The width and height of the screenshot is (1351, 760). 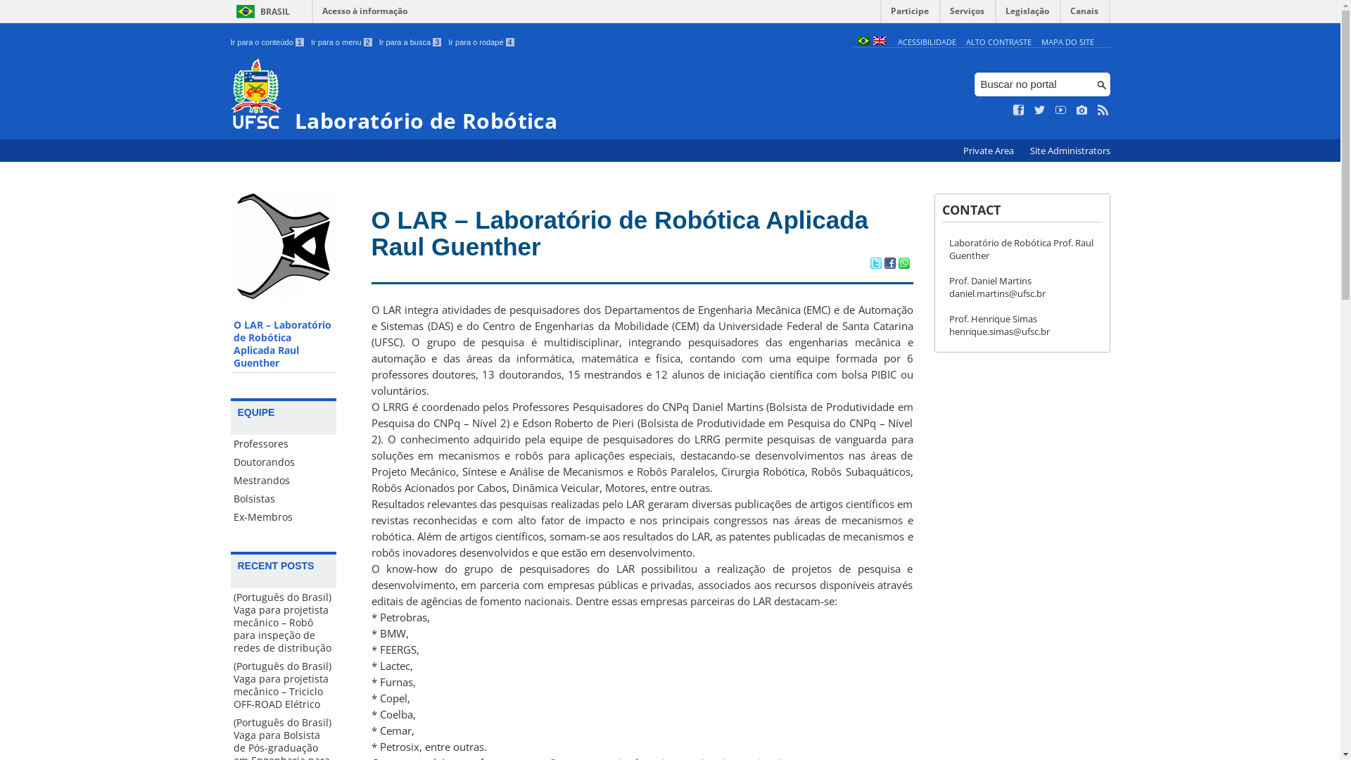 I want to click on ALTO CONTRASTE, so click(x=999, y=42).